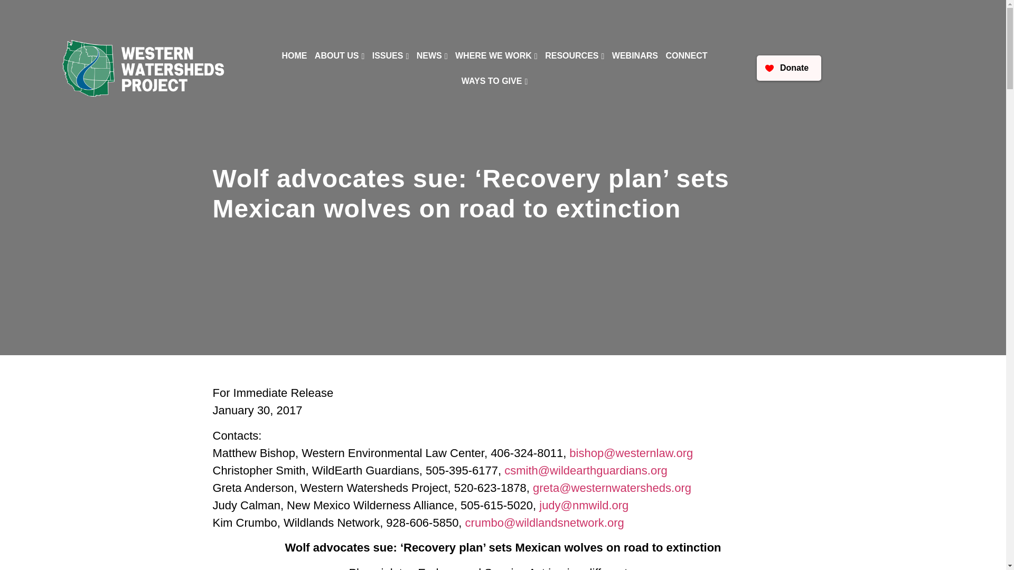  Describe the element at coordinates (293, 56) in the screenshot. I see `HOME` at that location.